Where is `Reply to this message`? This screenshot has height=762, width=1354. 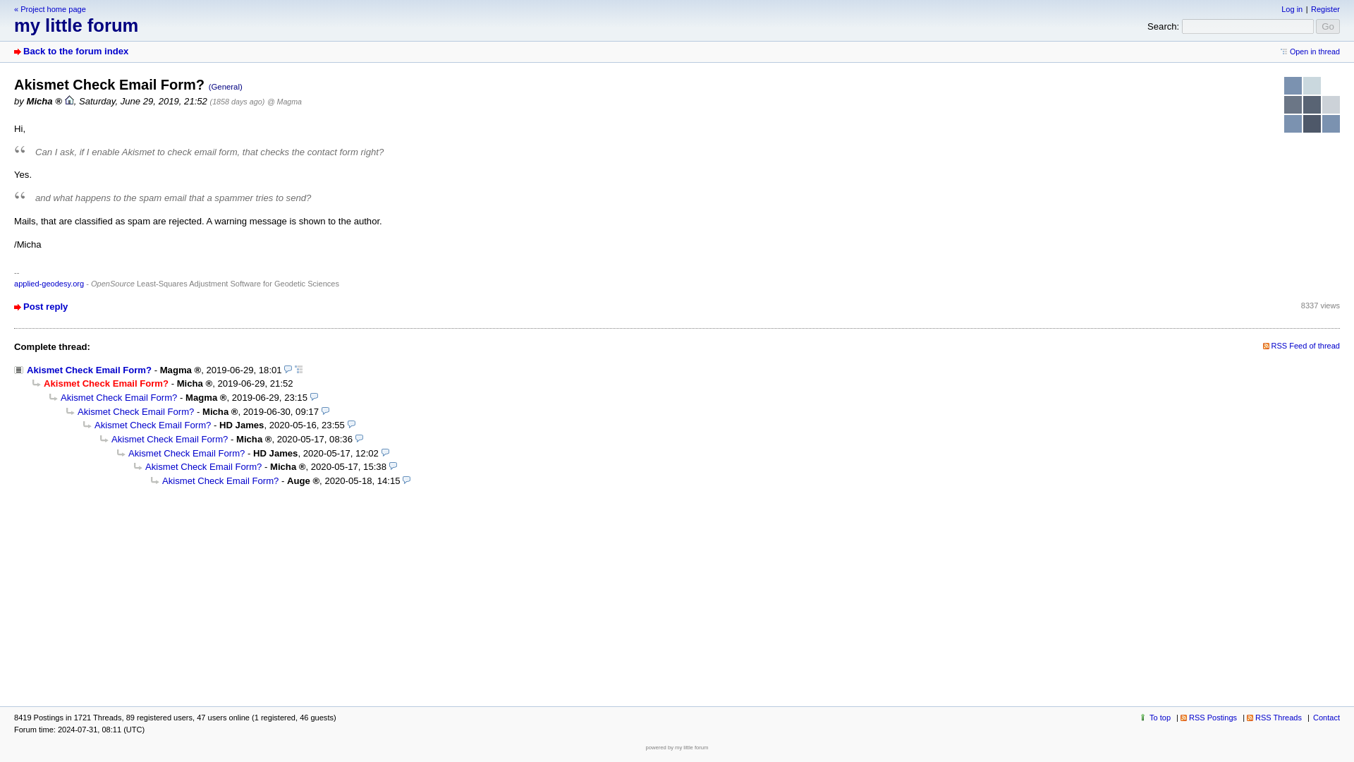 Reply to this message is located at coordinates (41, 306).